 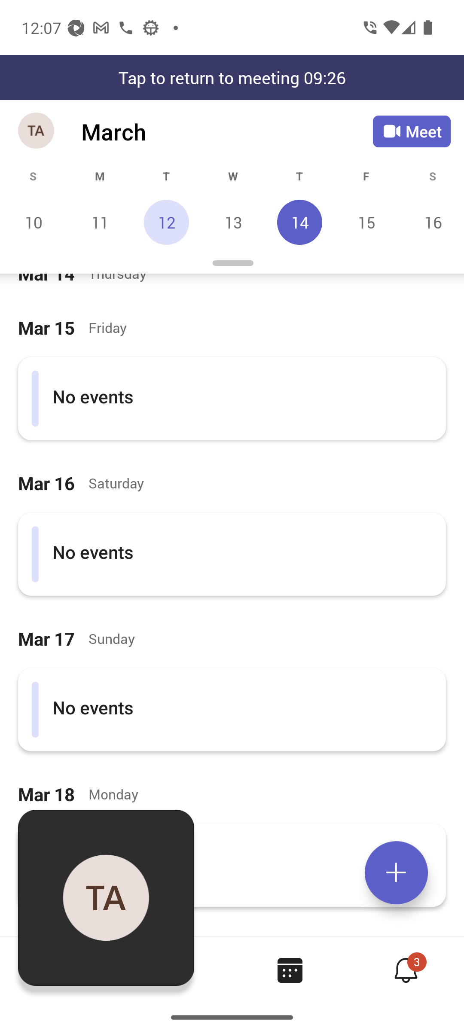 I want to click on Expand meetings menu, so click(x=396, y=872).